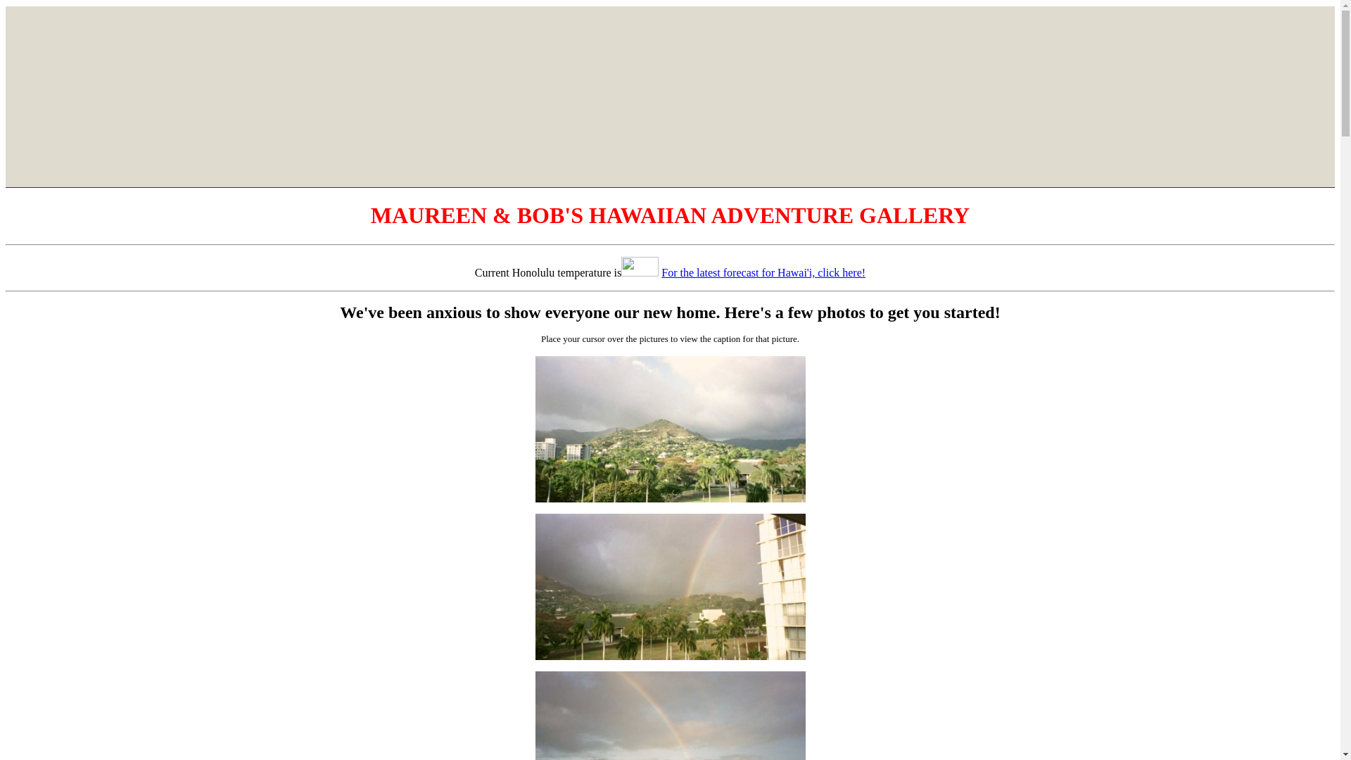  What do you see at coordinates (763, 273) in the screenshot?
I see `For the latest forecast for Hawai'i, click here!` at bounding box center [763, 273].